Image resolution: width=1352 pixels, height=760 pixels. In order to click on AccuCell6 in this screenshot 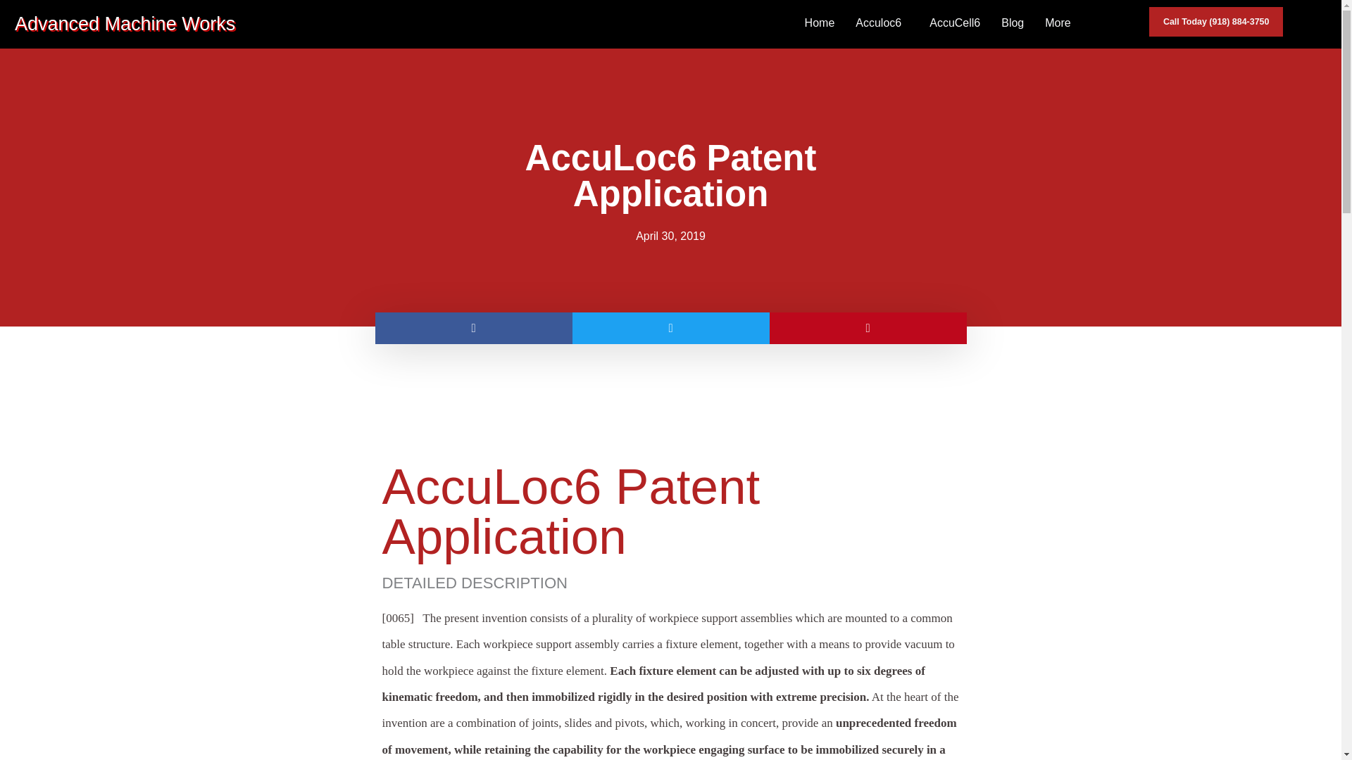, I will do `click(955, 23)`.